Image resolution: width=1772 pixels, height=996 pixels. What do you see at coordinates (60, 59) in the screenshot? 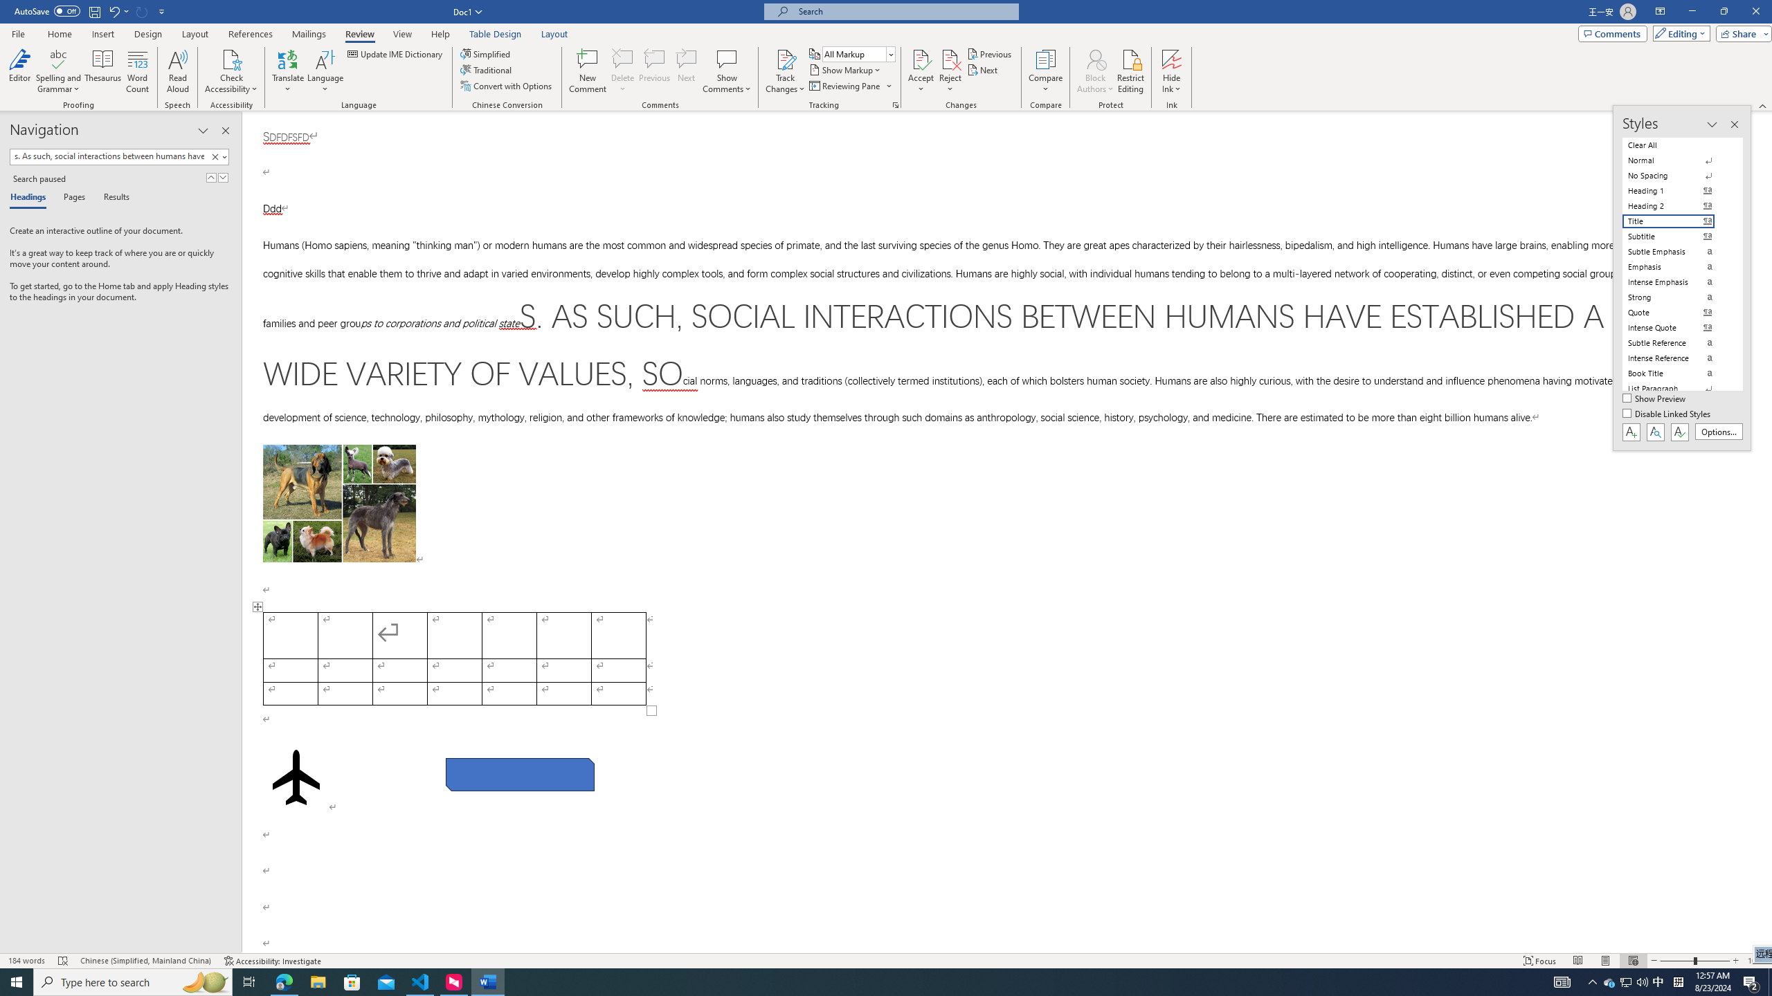
I see `Spelling and Grammar` at bounding box center [60, 59].